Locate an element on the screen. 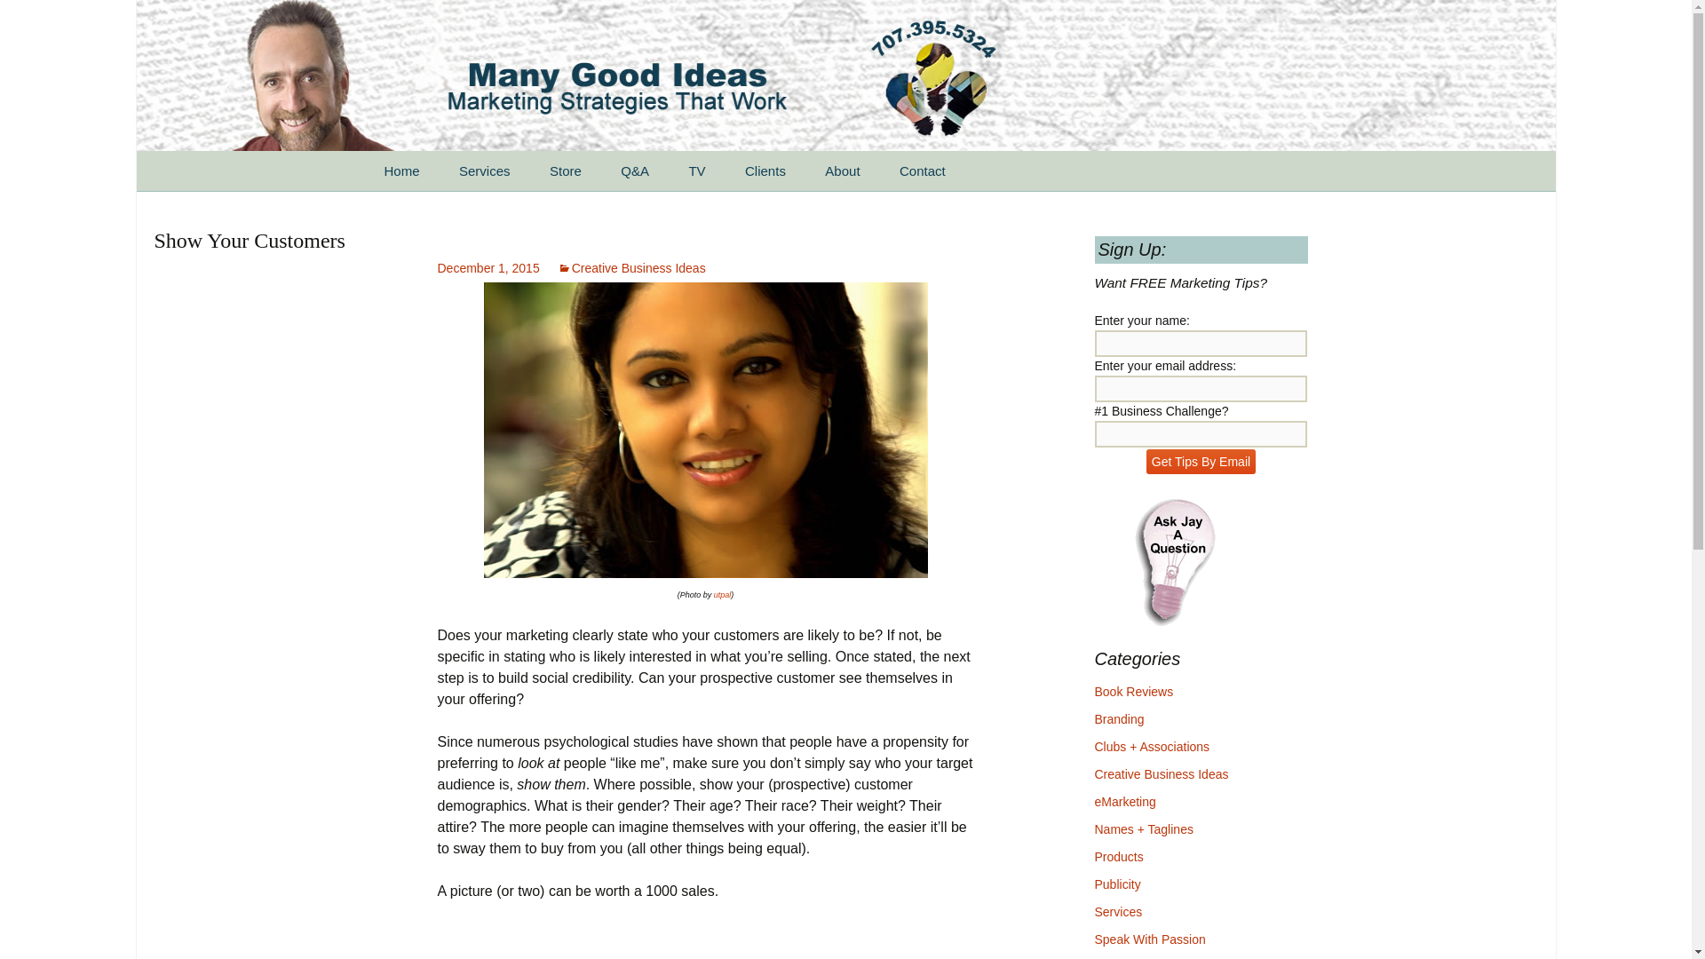  eMarketing is located at coordinates (1124, 802).